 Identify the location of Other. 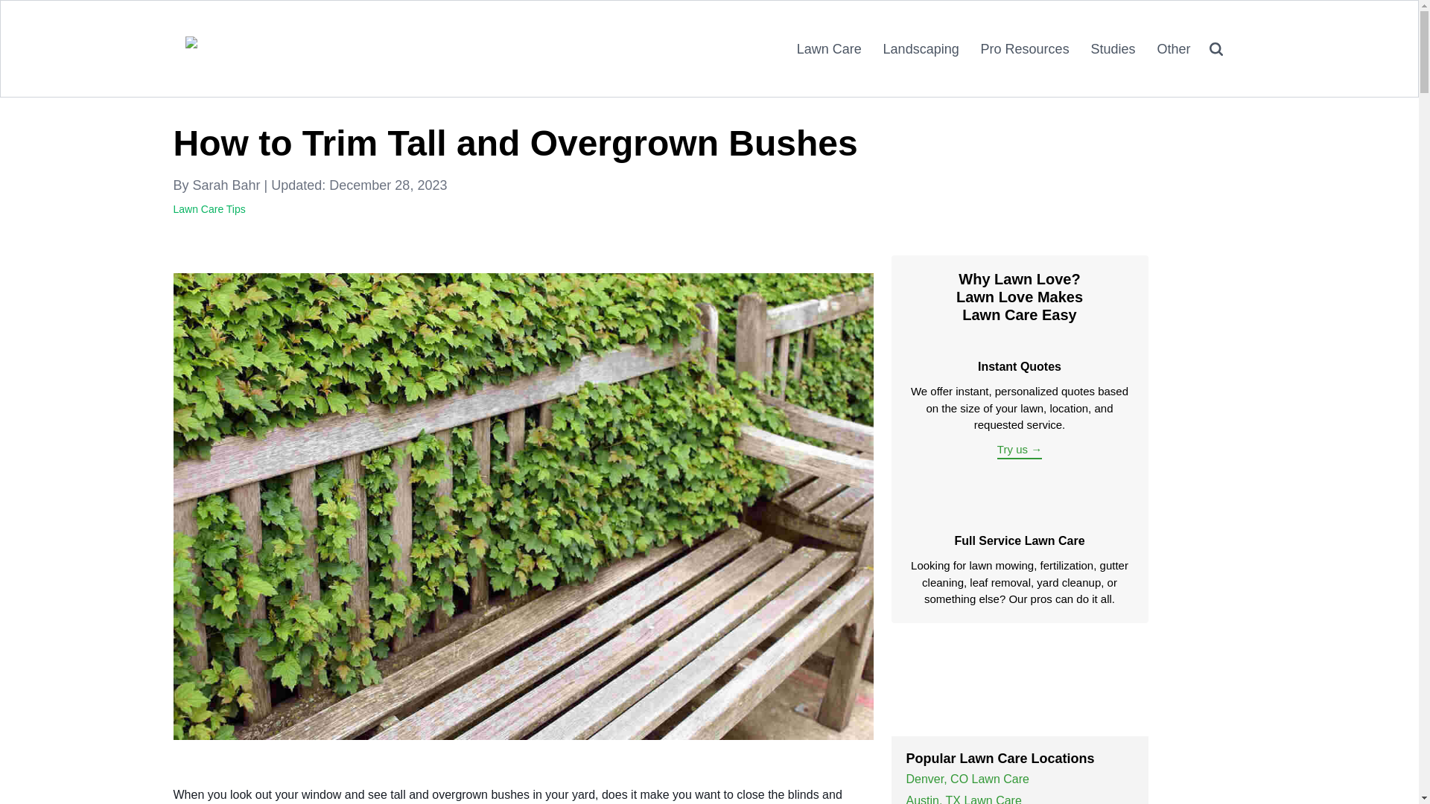
(1171, 49).